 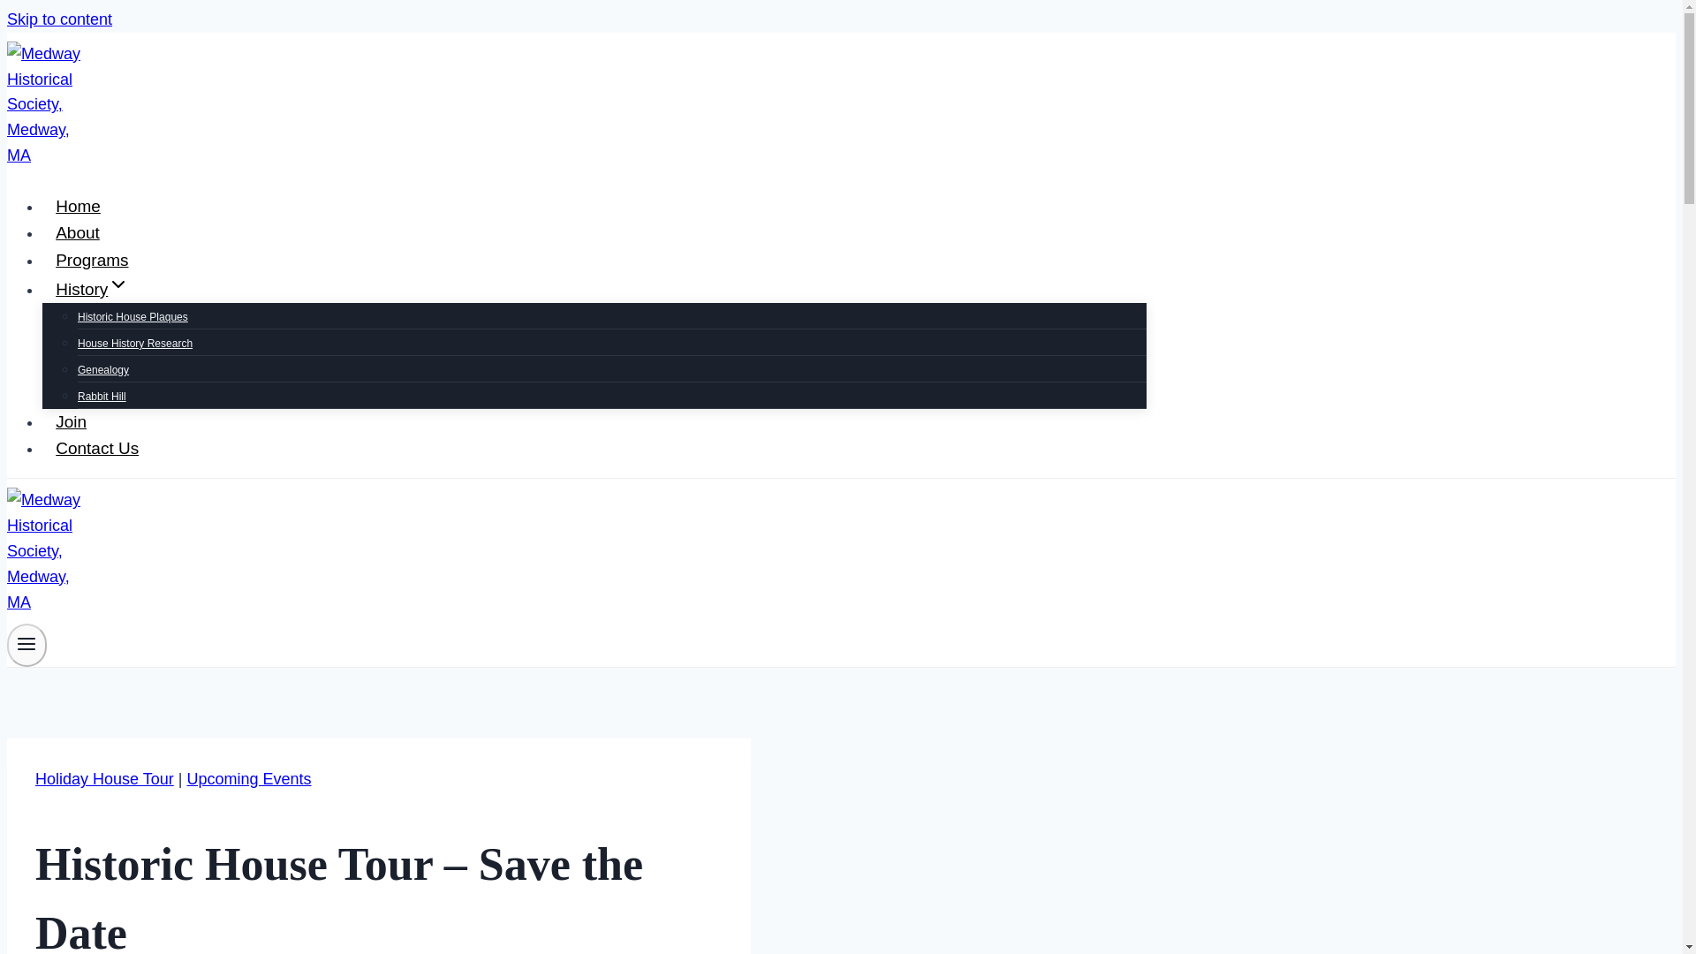 What do you see at coordinates (26, 645) in the screenshot?
I see `TOGGLE MENU` at bounding box center [26, 645].